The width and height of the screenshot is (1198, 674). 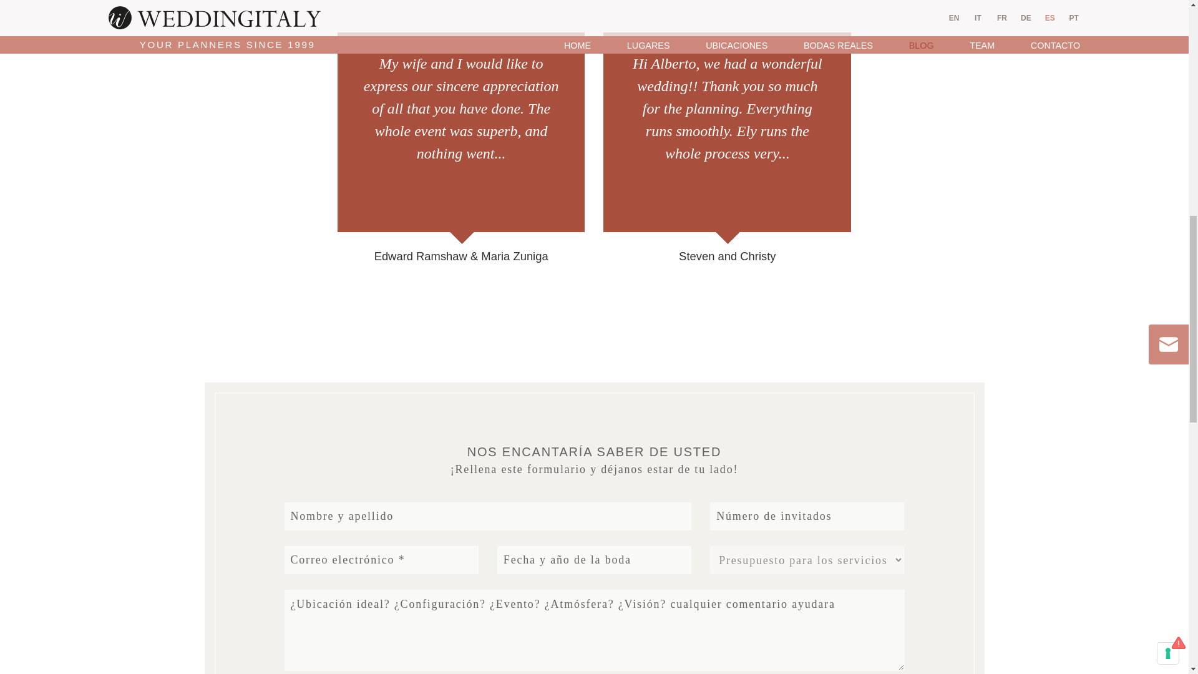 I want to click on Nombre y apellido, so click(x=488, y=515).